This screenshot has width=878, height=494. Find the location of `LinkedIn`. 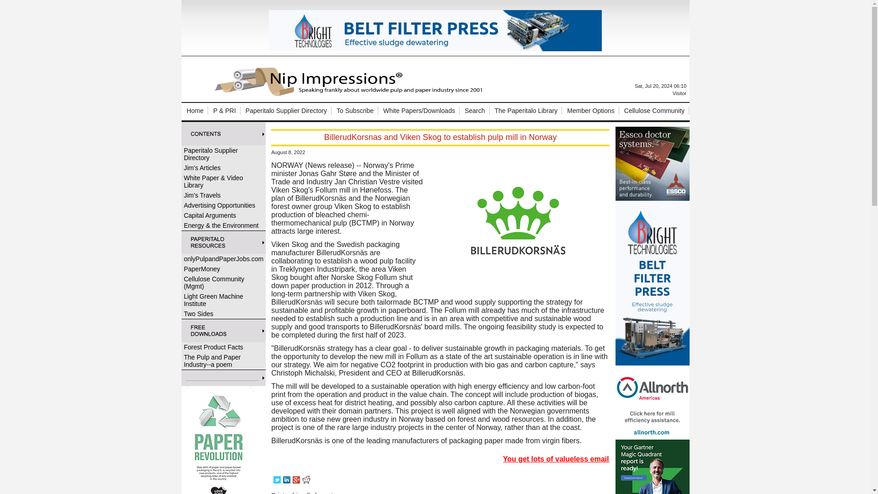

LinkedIn is located at coordinates (286, 480).